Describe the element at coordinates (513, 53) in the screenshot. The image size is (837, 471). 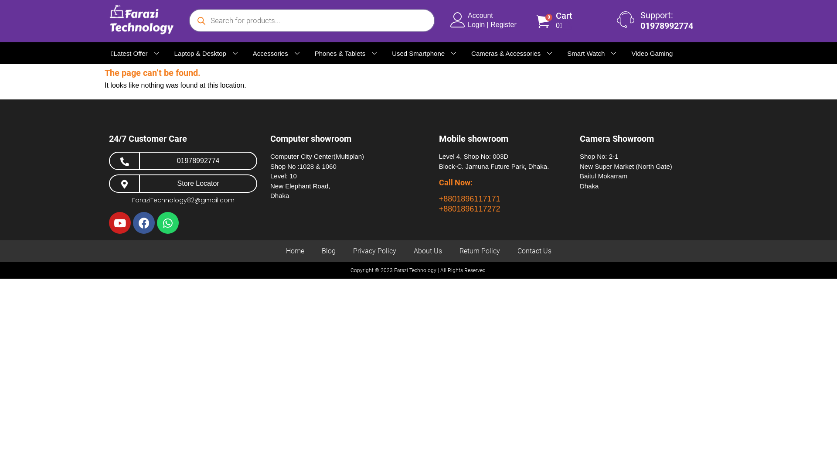
I see `Cameras & Accessories` at that location.